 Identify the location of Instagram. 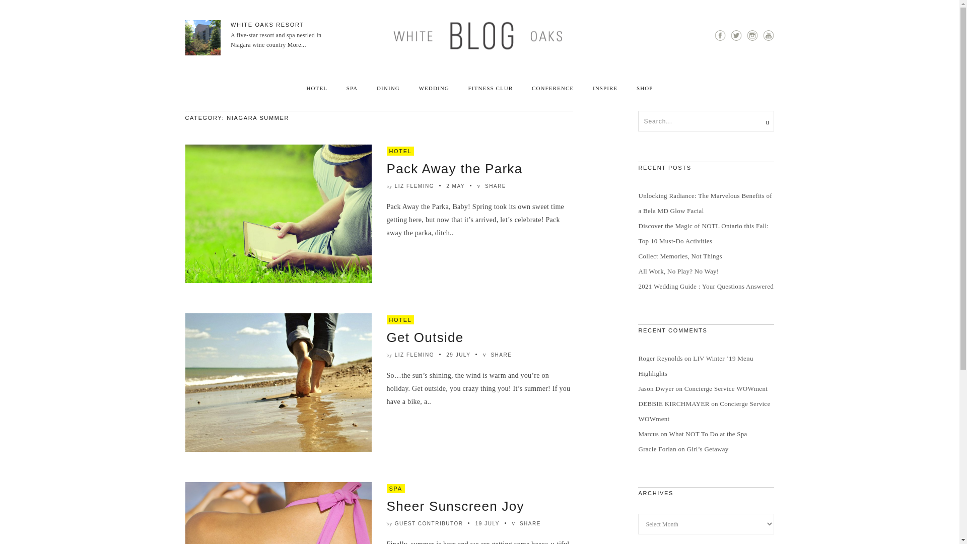
(752, 39).